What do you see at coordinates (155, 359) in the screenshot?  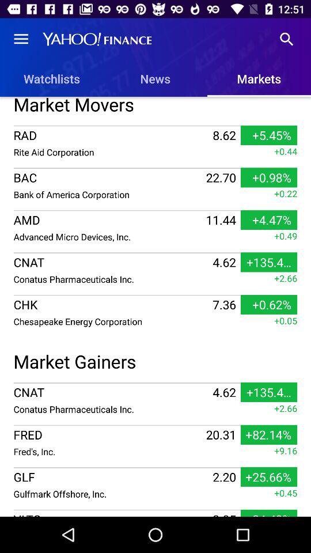 I see `turn off the icon below the chesapeake energy corporation` at bounding box center [155, 359].